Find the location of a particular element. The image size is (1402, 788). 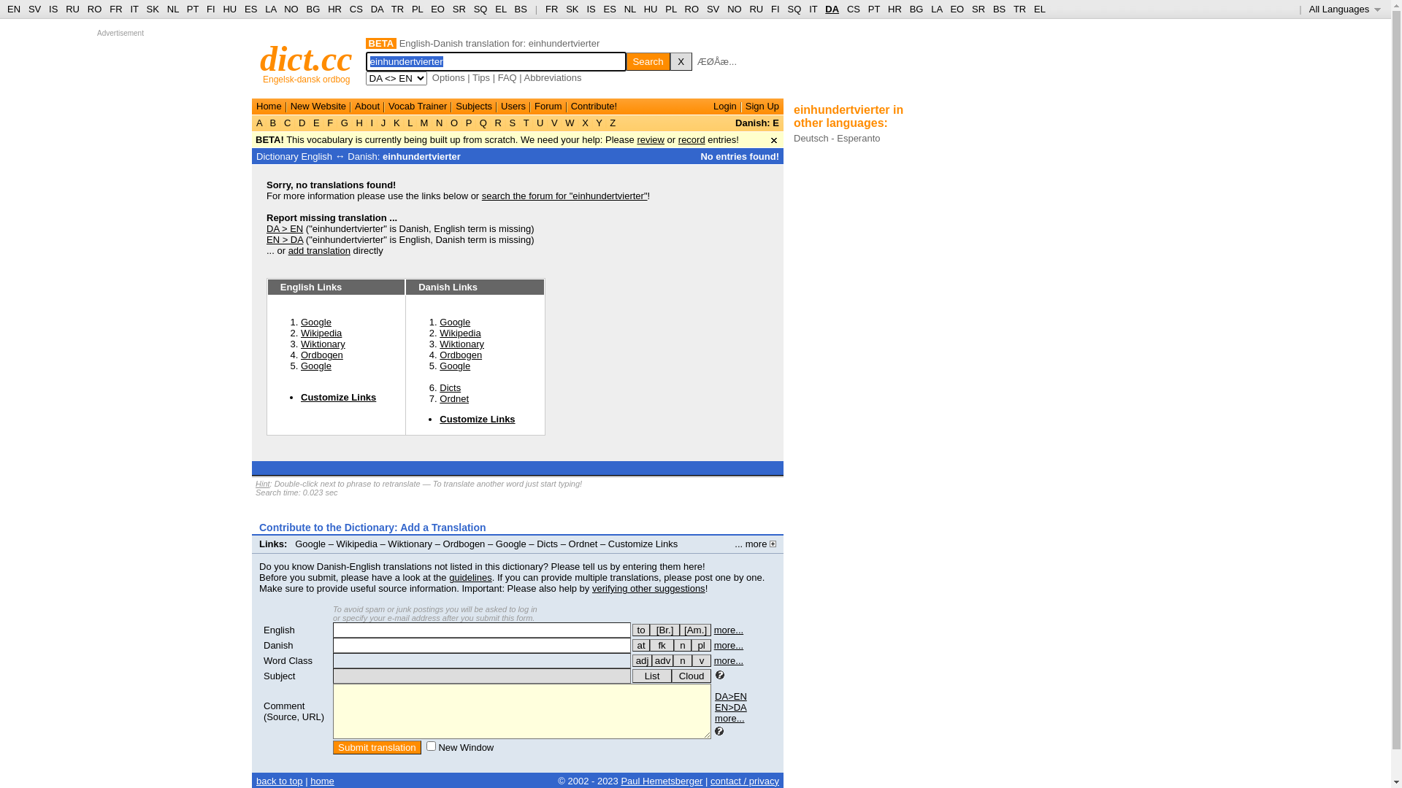

BG is located at coordinates (314, 9).